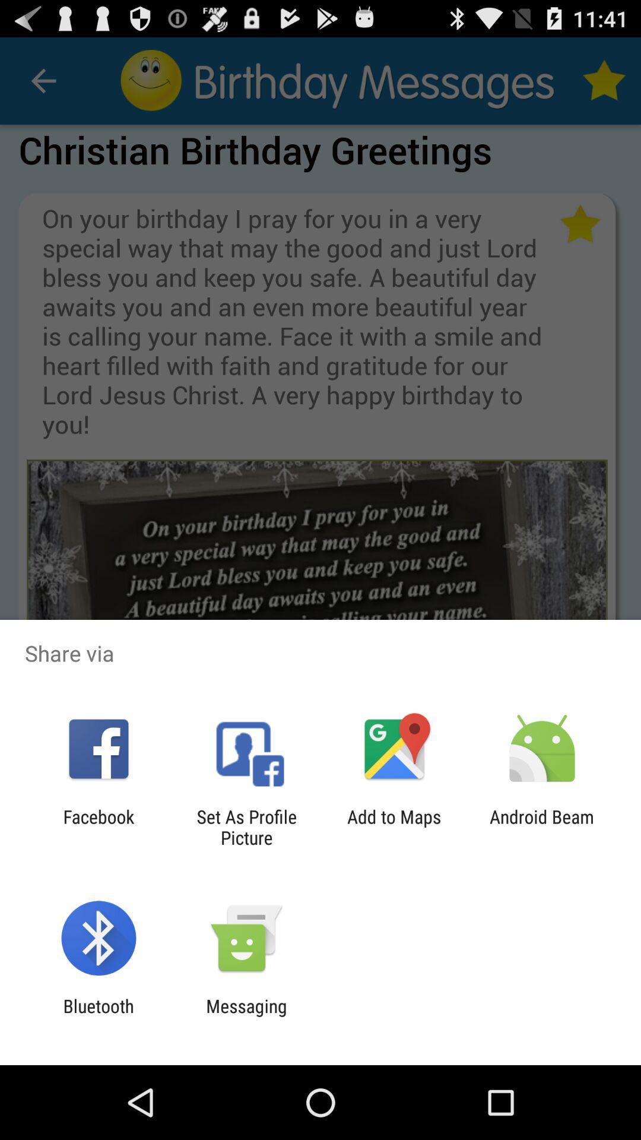  Describe the element at coordinates (394, 827) in the screenshot. I see `choose the icon next to the android beam app` at that location.